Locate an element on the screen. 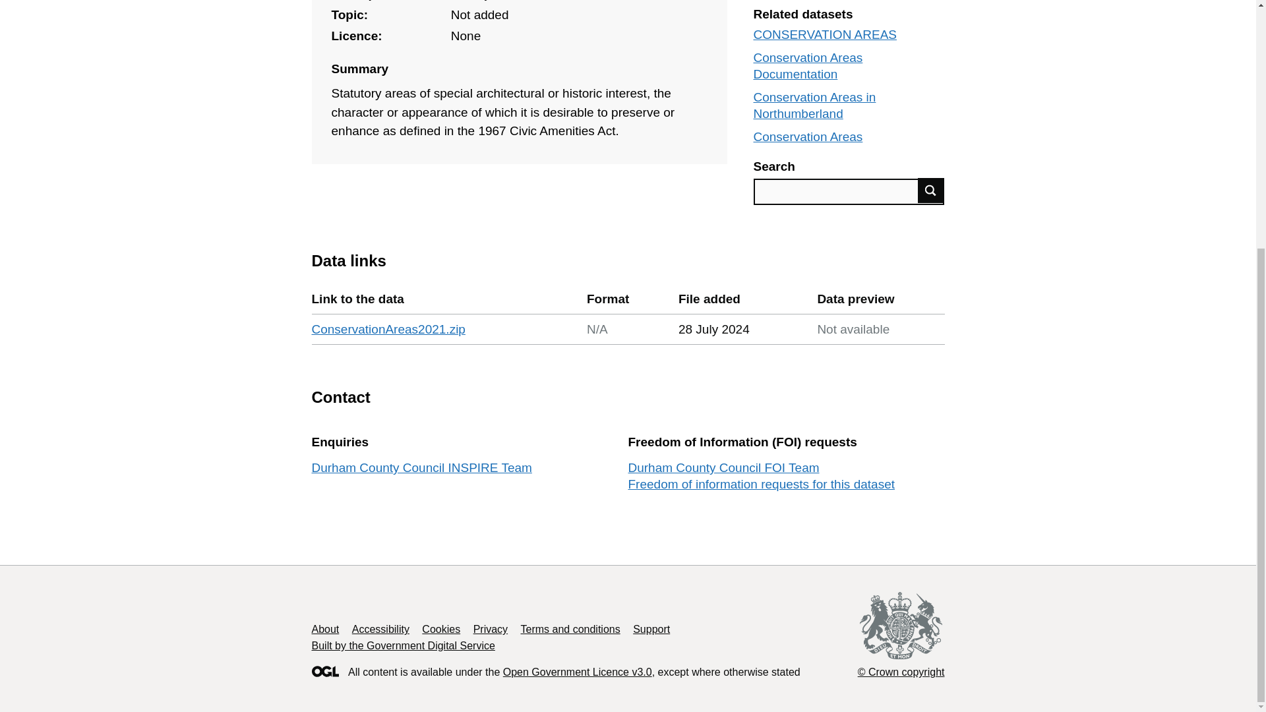  Conservation Areas Documentation is located at coordinates (807, 66).